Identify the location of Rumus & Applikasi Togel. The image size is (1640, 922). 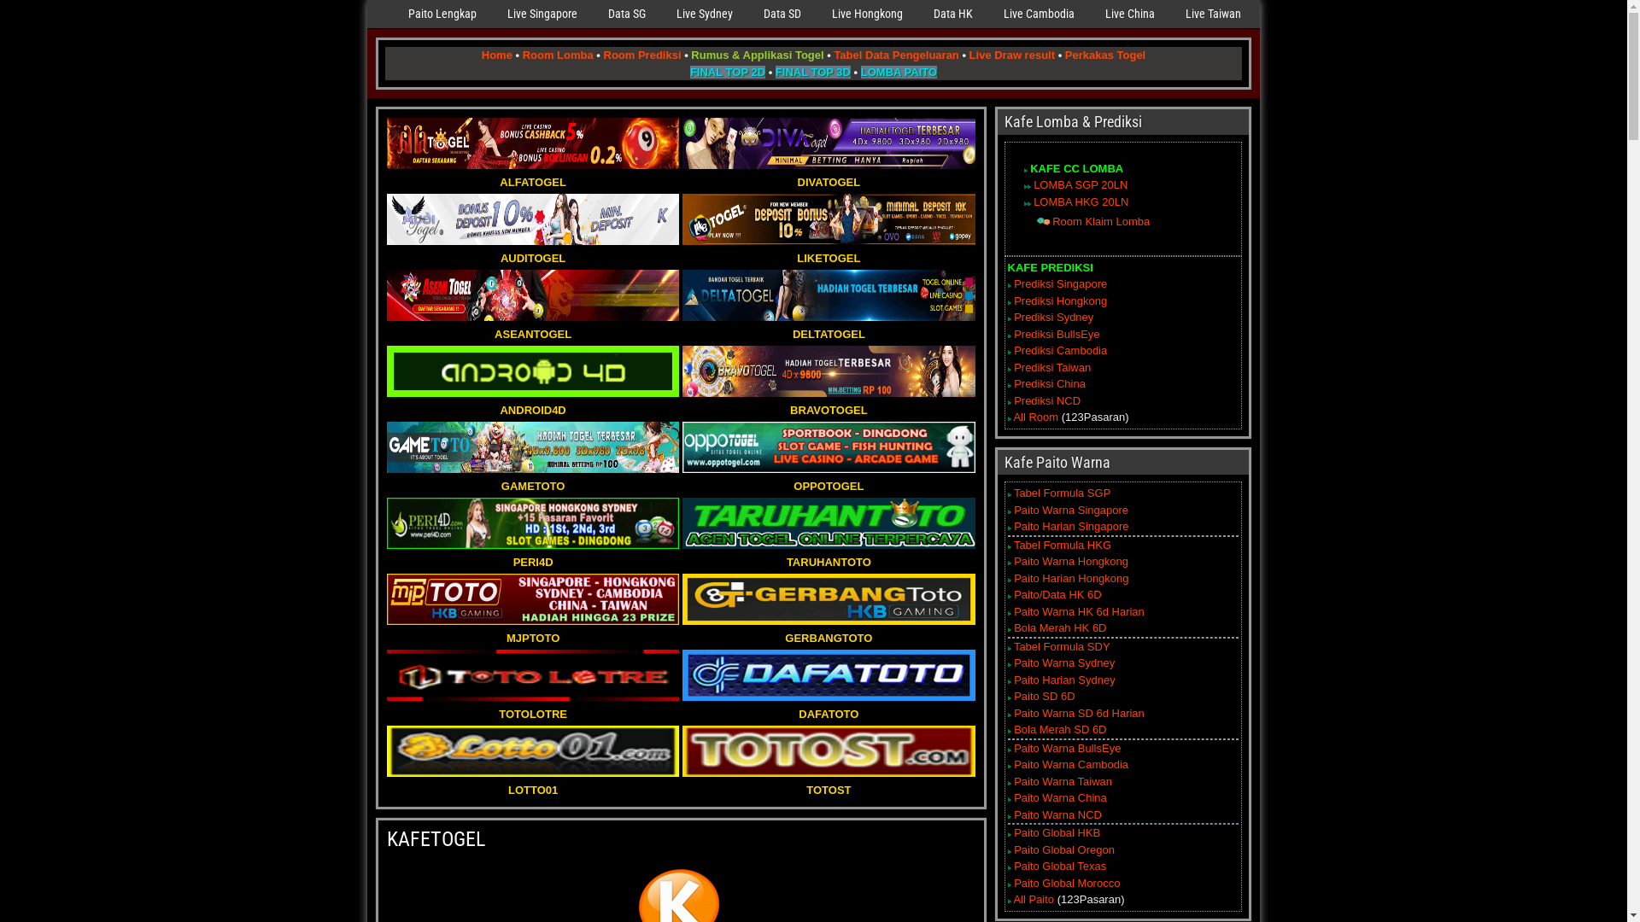
(757, 55).